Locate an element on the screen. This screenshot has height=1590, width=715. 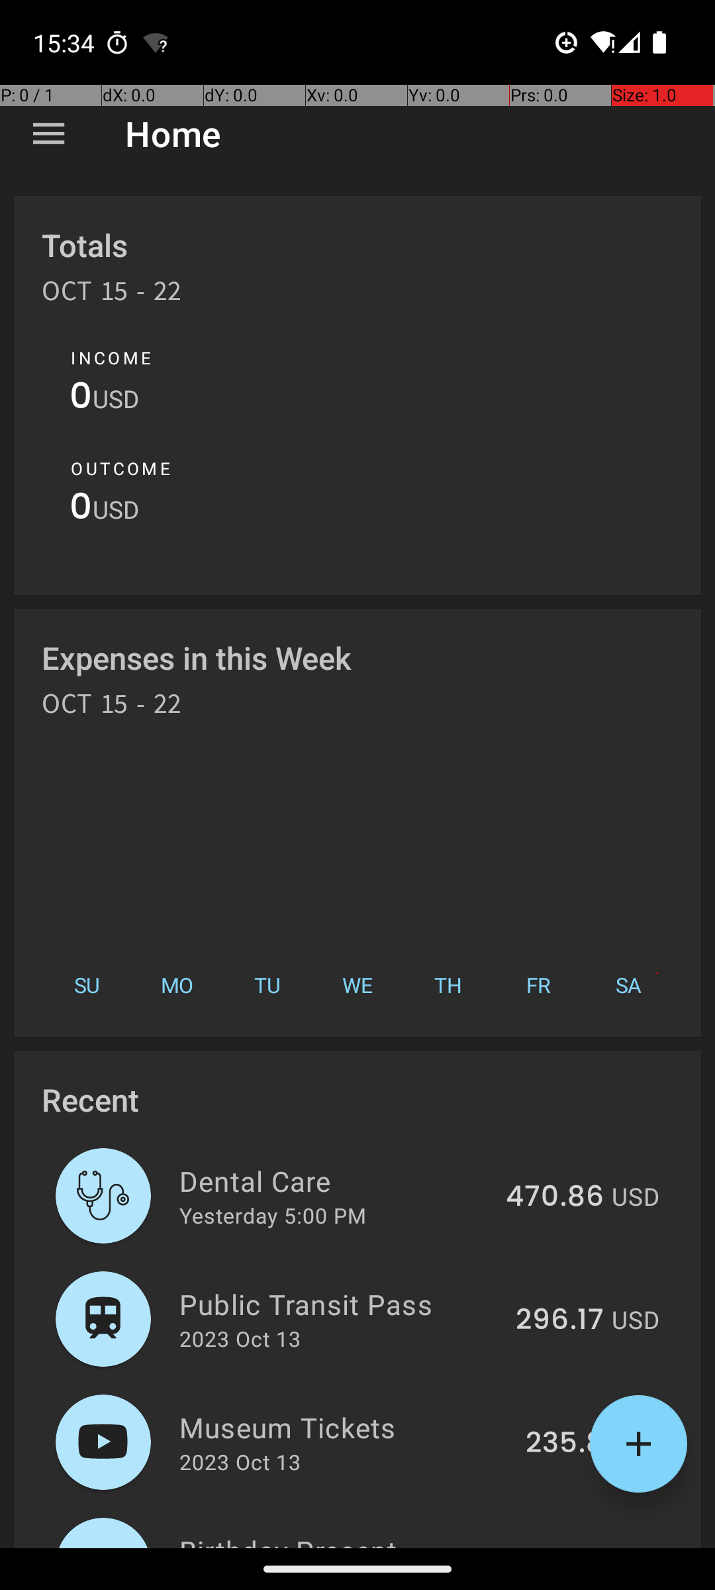
470.86 is located at coordinates (555, 1197).